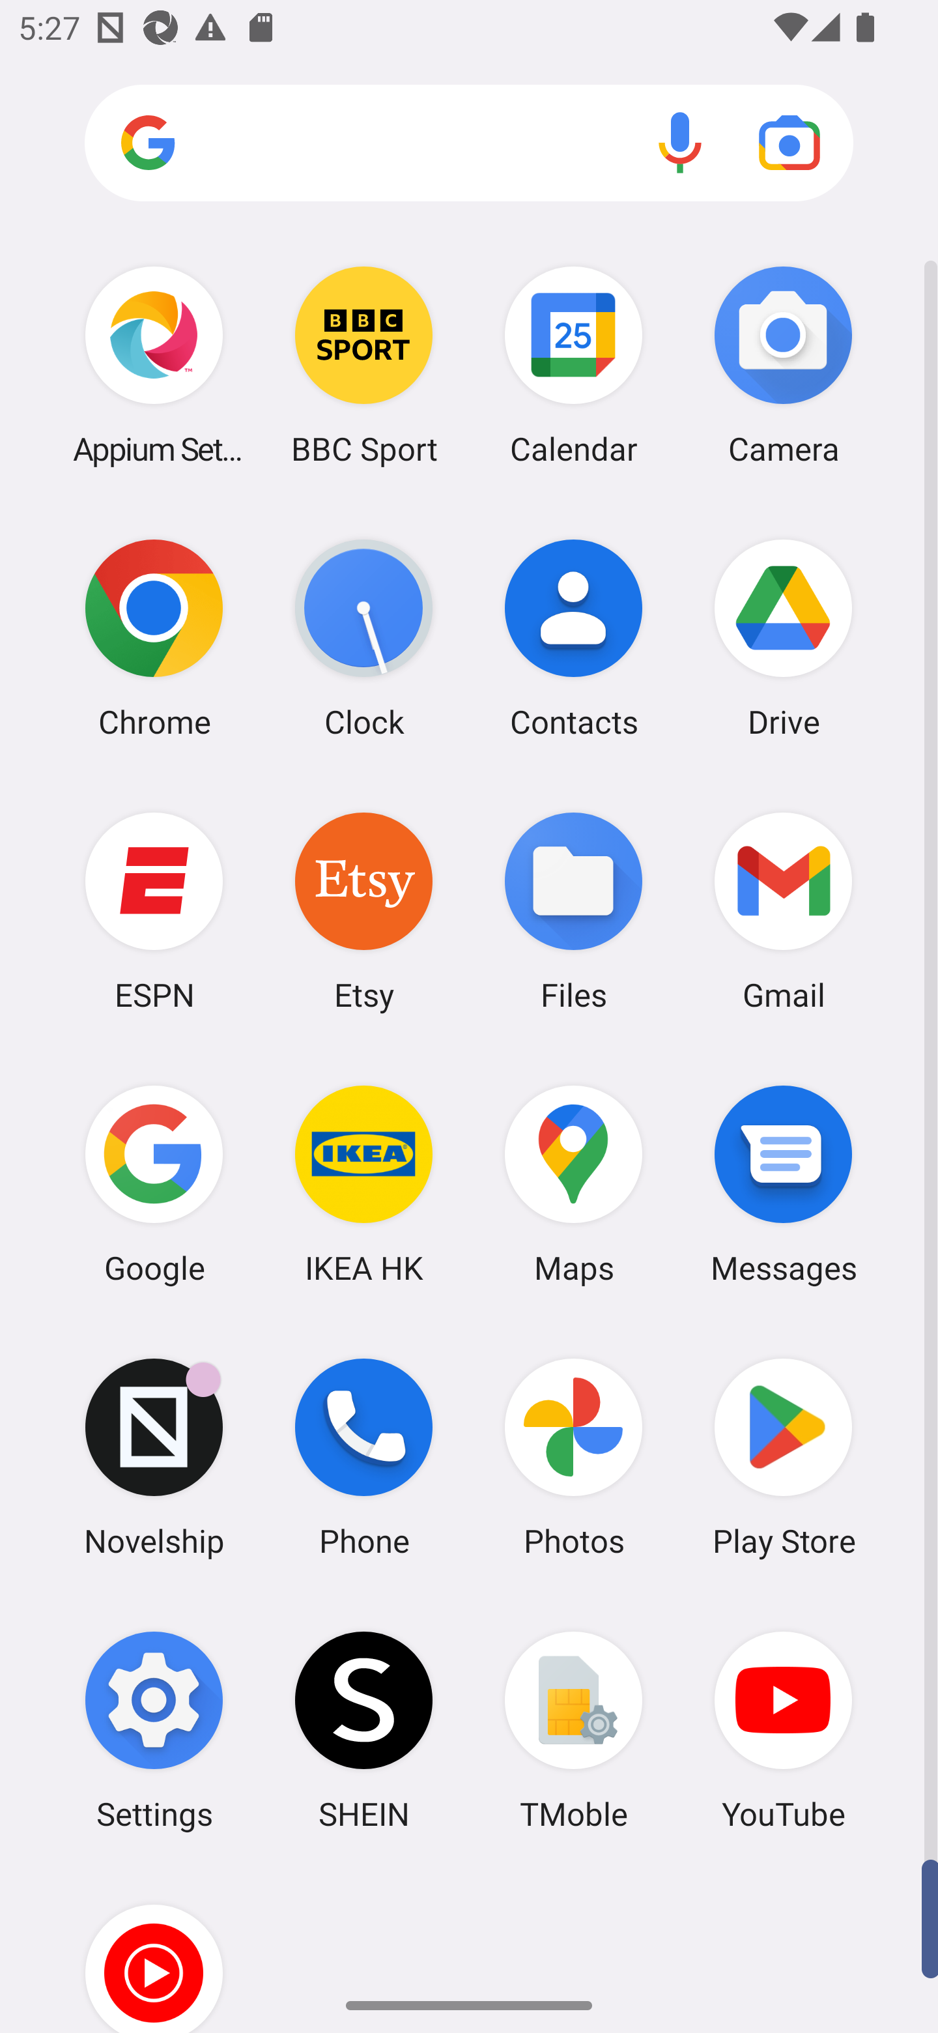  I want to click on Voice search, so click(680, 142).